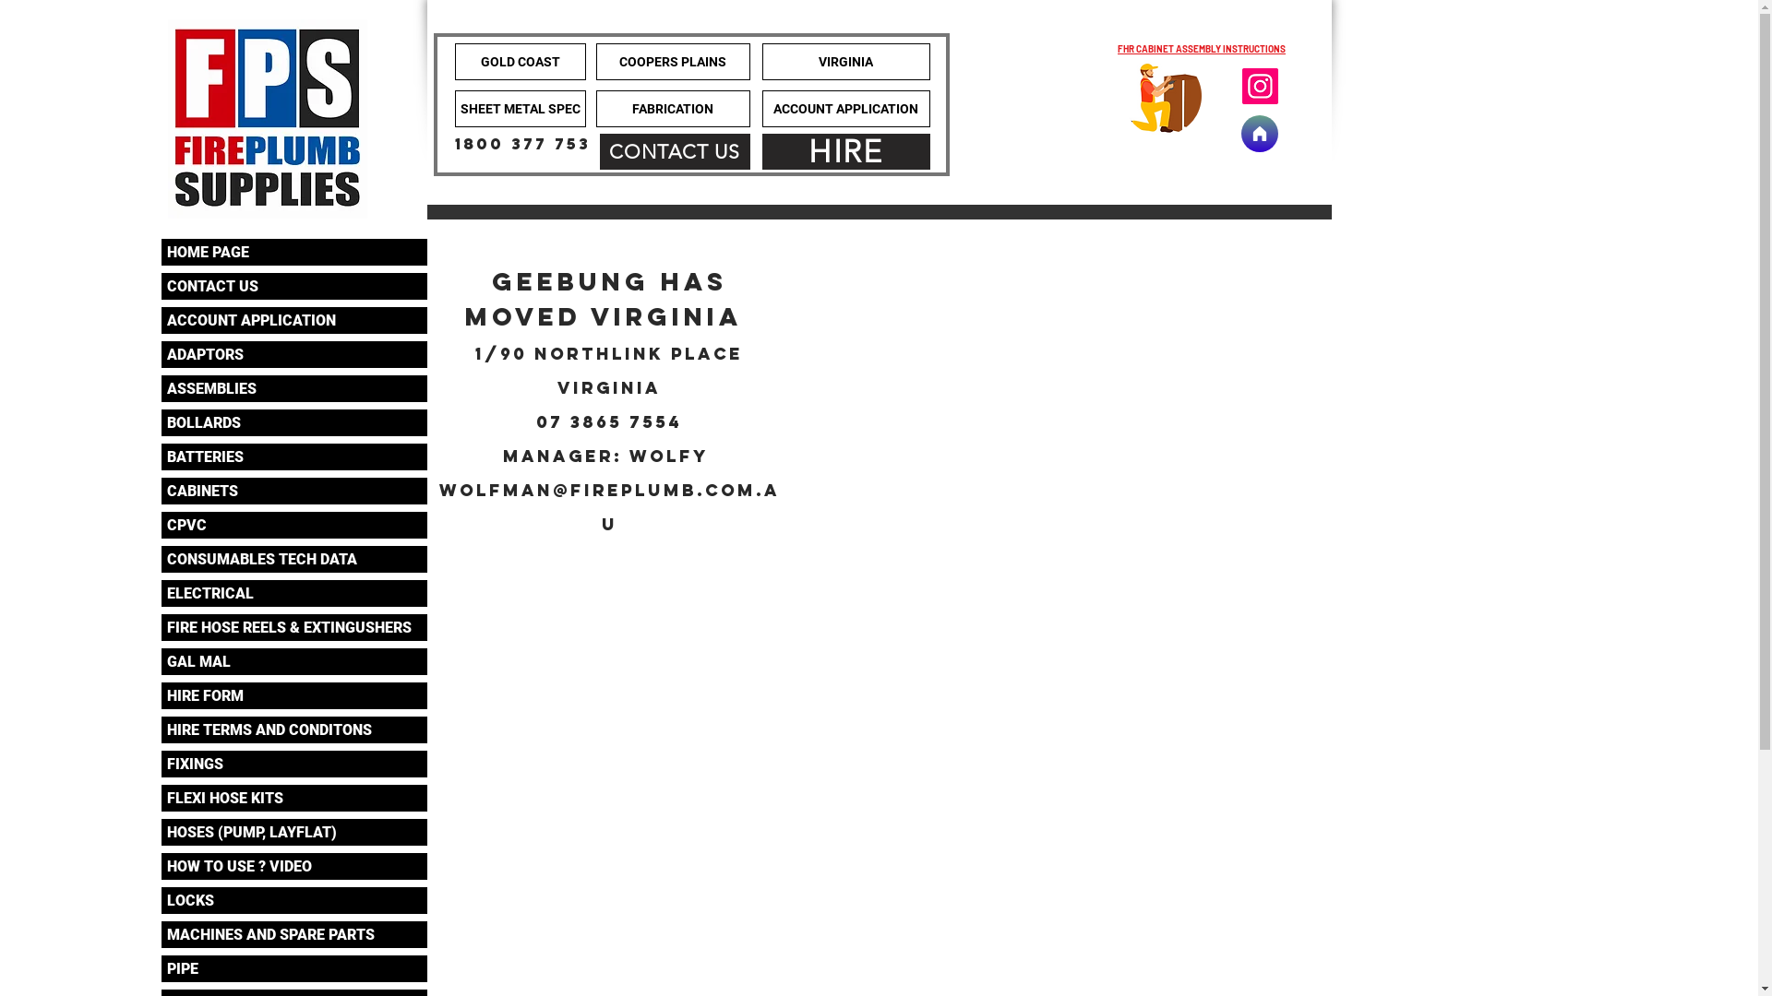 This screenshot has width=1772, height=996. I want to click on COOPERS PLAINS, so click(674, 62).